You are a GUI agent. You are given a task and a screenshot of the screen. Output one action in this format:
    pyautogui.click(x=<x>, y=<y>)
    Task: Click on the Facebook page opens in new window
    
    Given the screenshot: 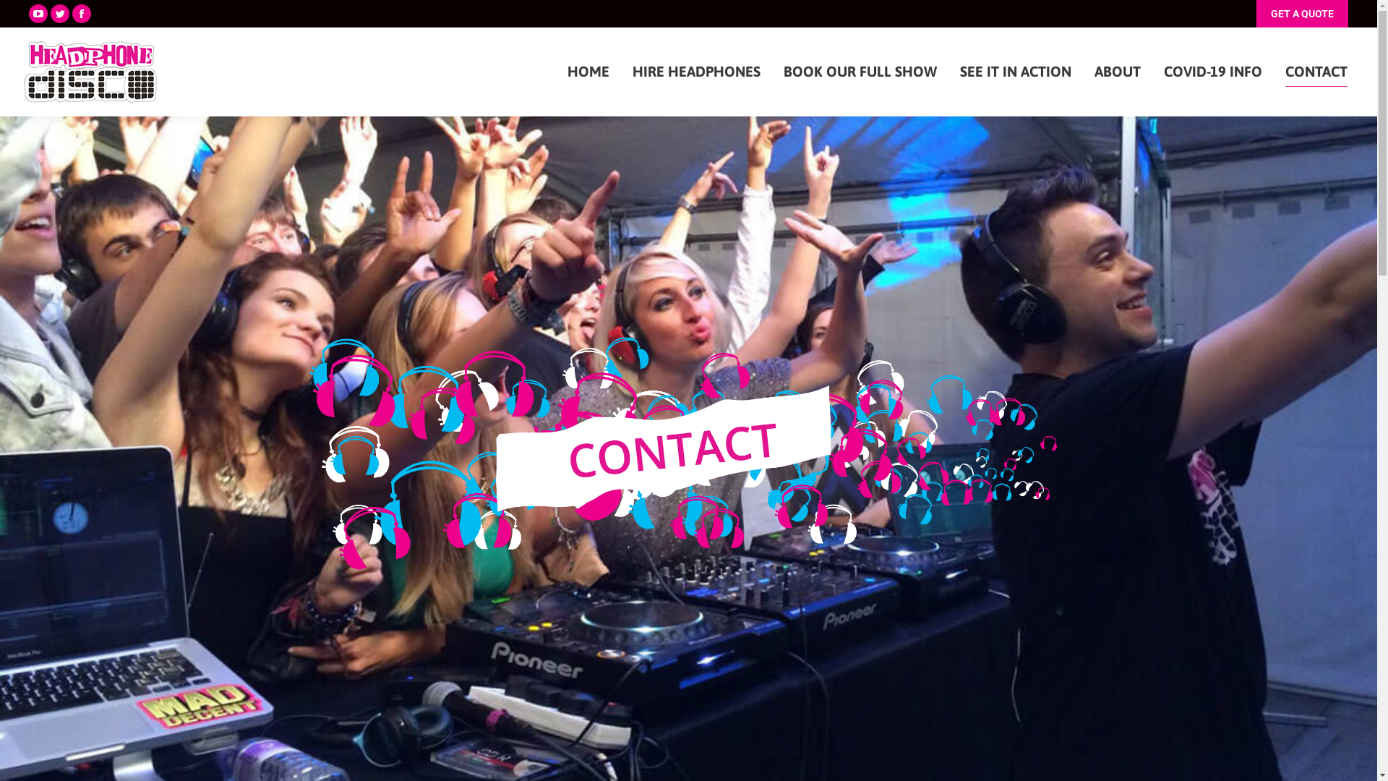 What is the action you would take?
    pyautogui.click(x=82, y=14)
    